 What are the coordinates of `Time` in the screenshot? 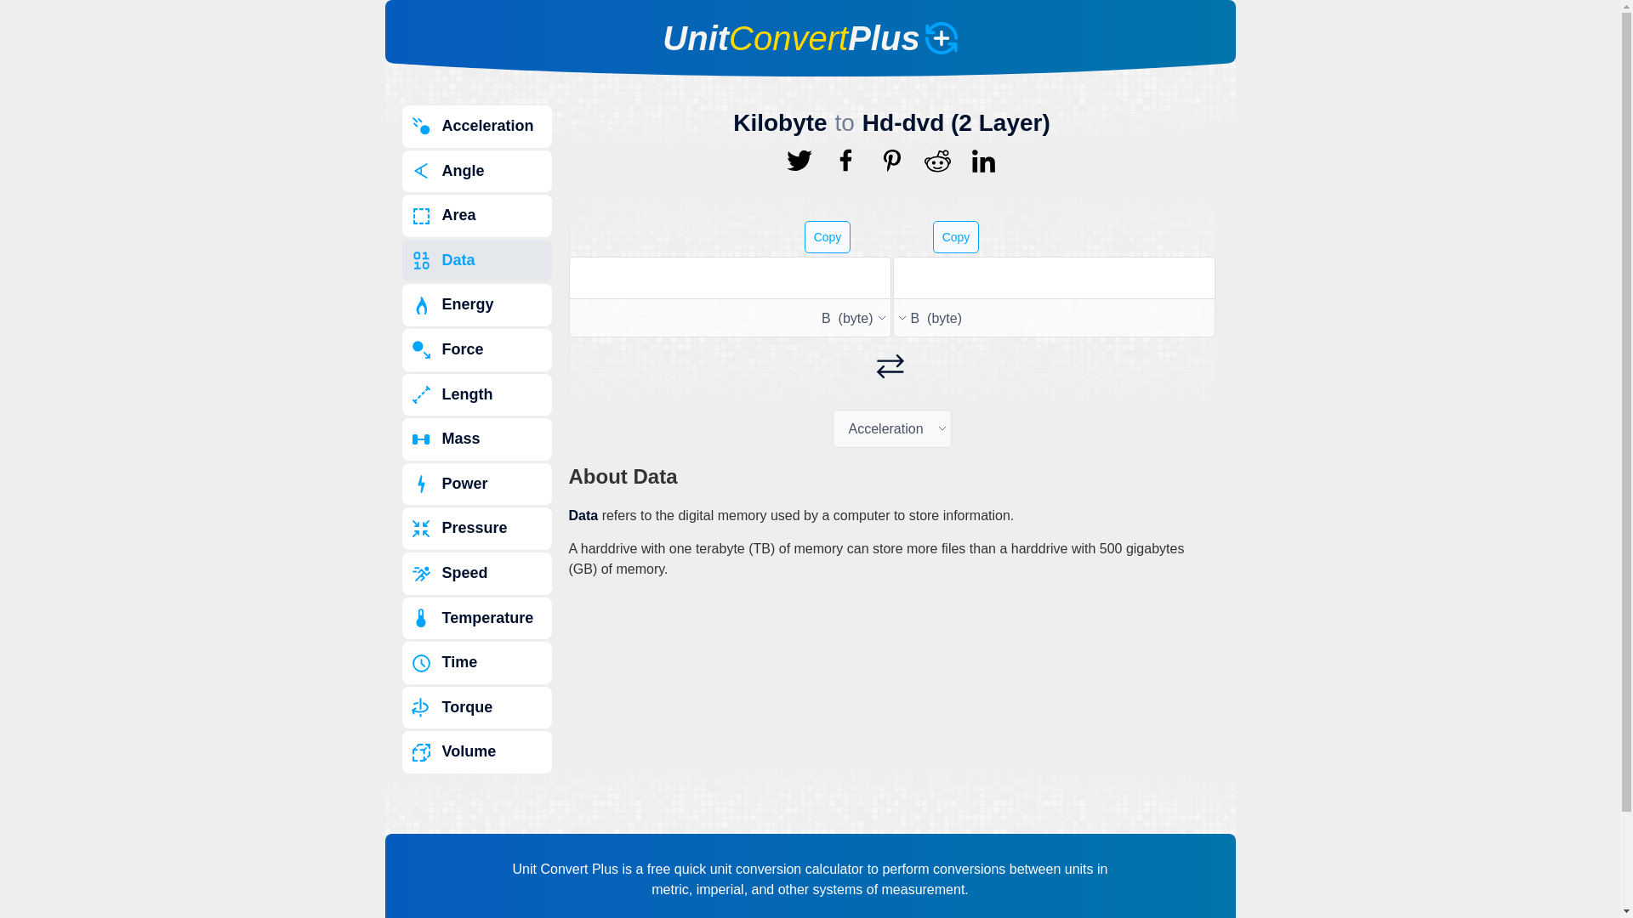 It's located at (476, 662).